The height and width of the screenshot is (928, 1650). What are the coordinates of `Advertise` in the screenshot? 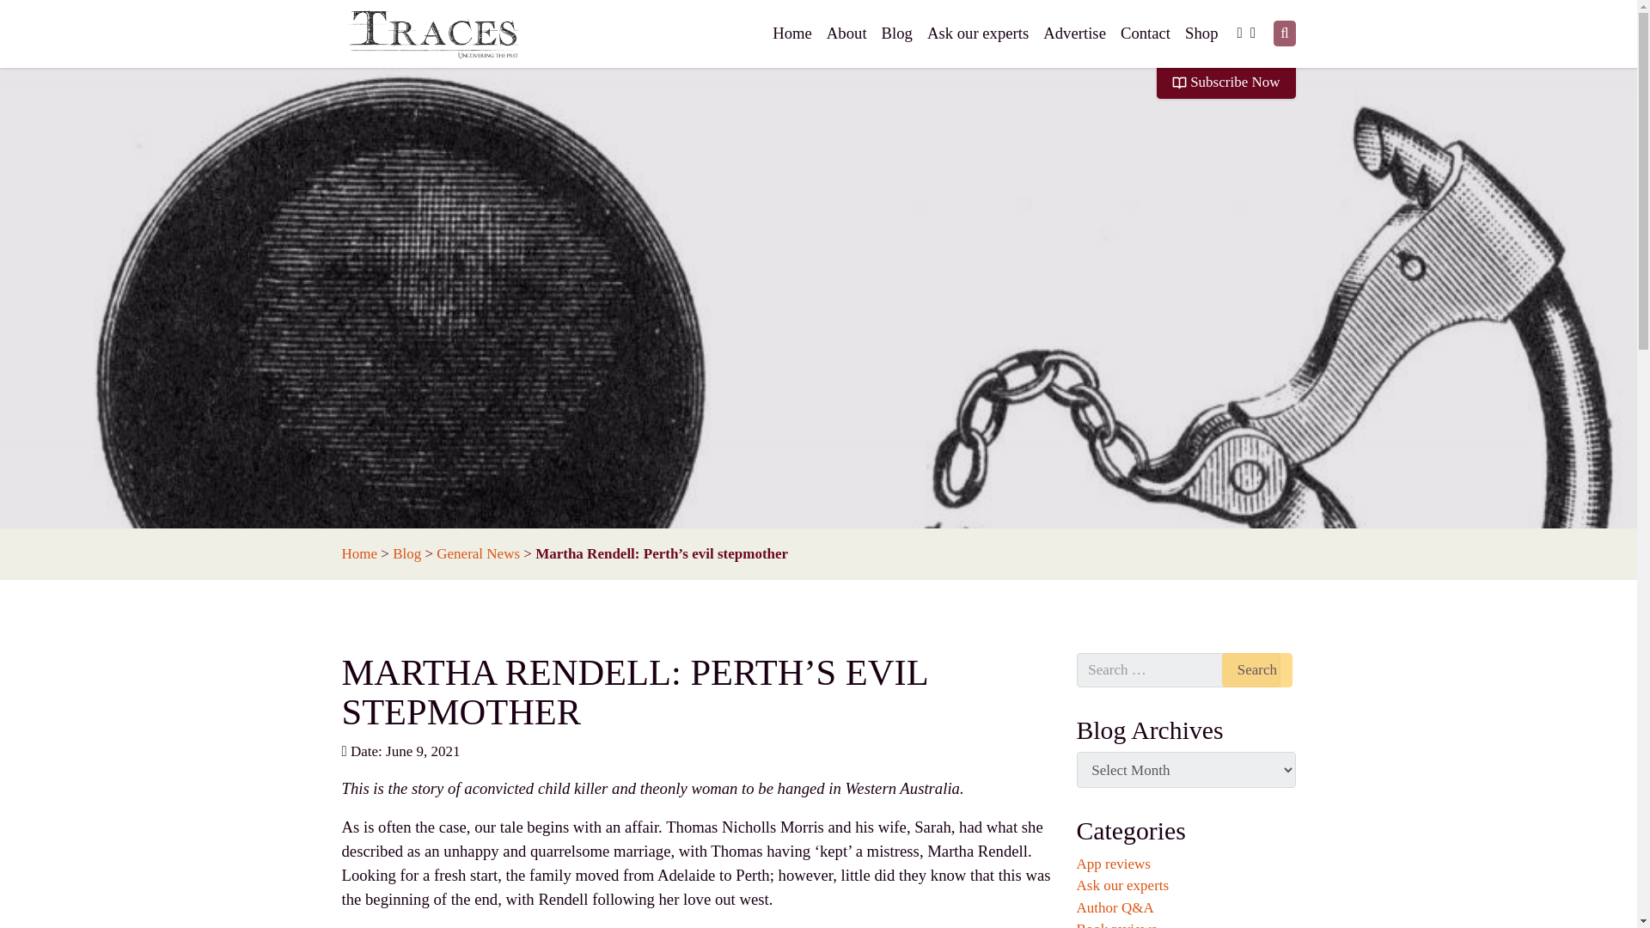 It's located at (1074, 34).